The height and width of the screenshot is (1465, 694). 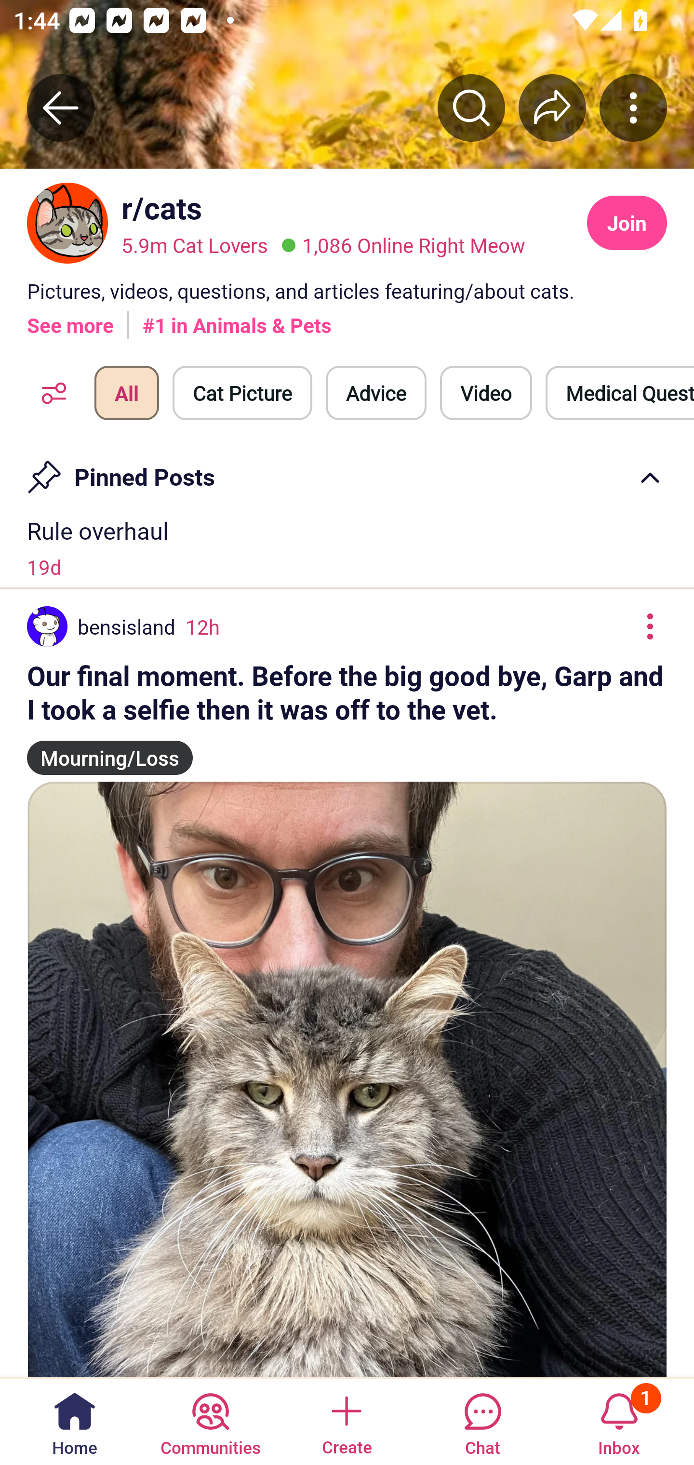 What do you see at coordinates (49, 393) in the screenshot?
I see `Feed Options` at bounding box center [49, 393].